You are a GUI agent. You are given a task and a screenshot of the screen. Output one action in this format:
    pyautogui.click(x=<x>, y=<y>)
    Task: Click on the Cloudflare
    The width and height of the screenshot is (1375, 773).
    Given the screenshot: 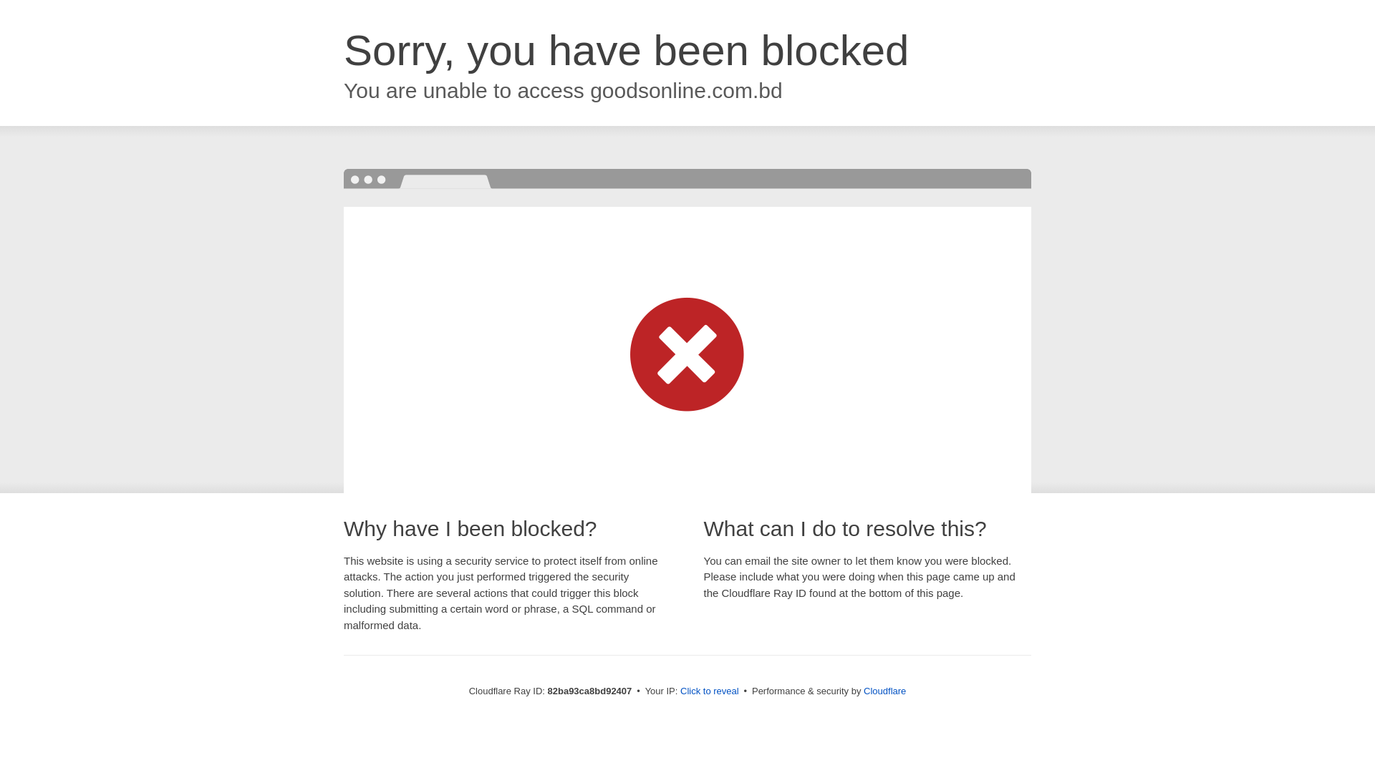 What is the action you would take?
    pyautogui.click(x=885, y=691)
    